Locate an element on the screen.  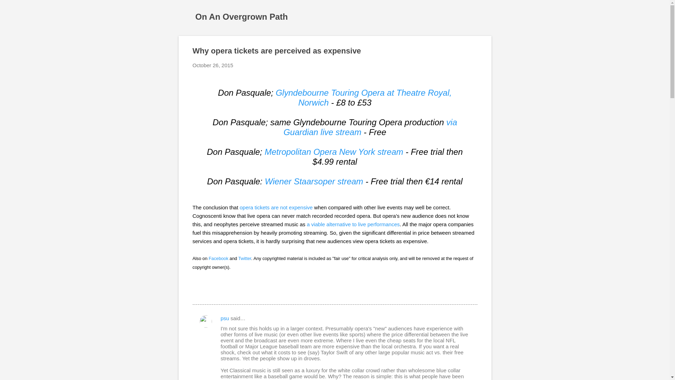
via Guardian live stream is located at coordinates (370, 127).